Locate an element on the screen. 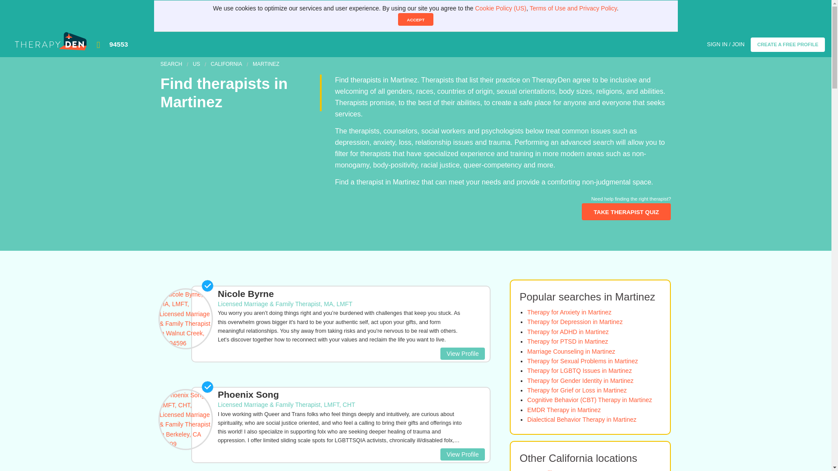 The image size is (838, 471). Search therapists across America is located at coordinates (196, 64).